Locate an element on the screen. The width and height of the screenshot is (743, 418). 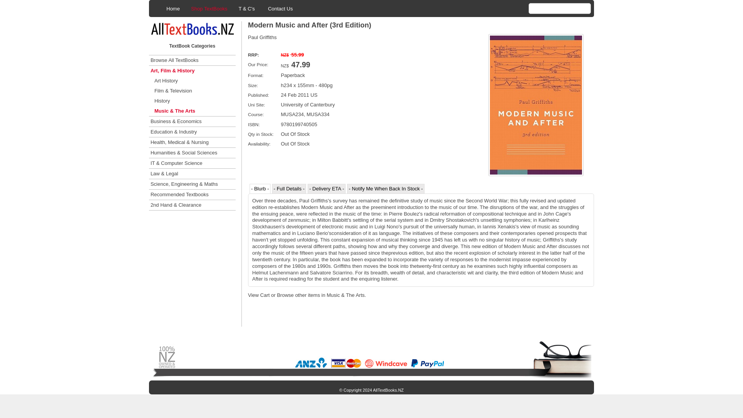
Home is located at coordinates (173, 9).